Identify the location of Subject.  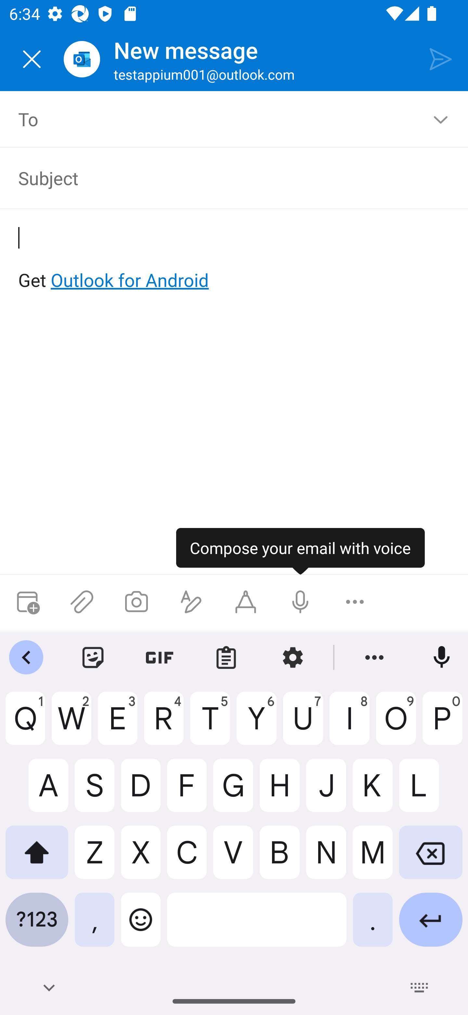
(225, 178).